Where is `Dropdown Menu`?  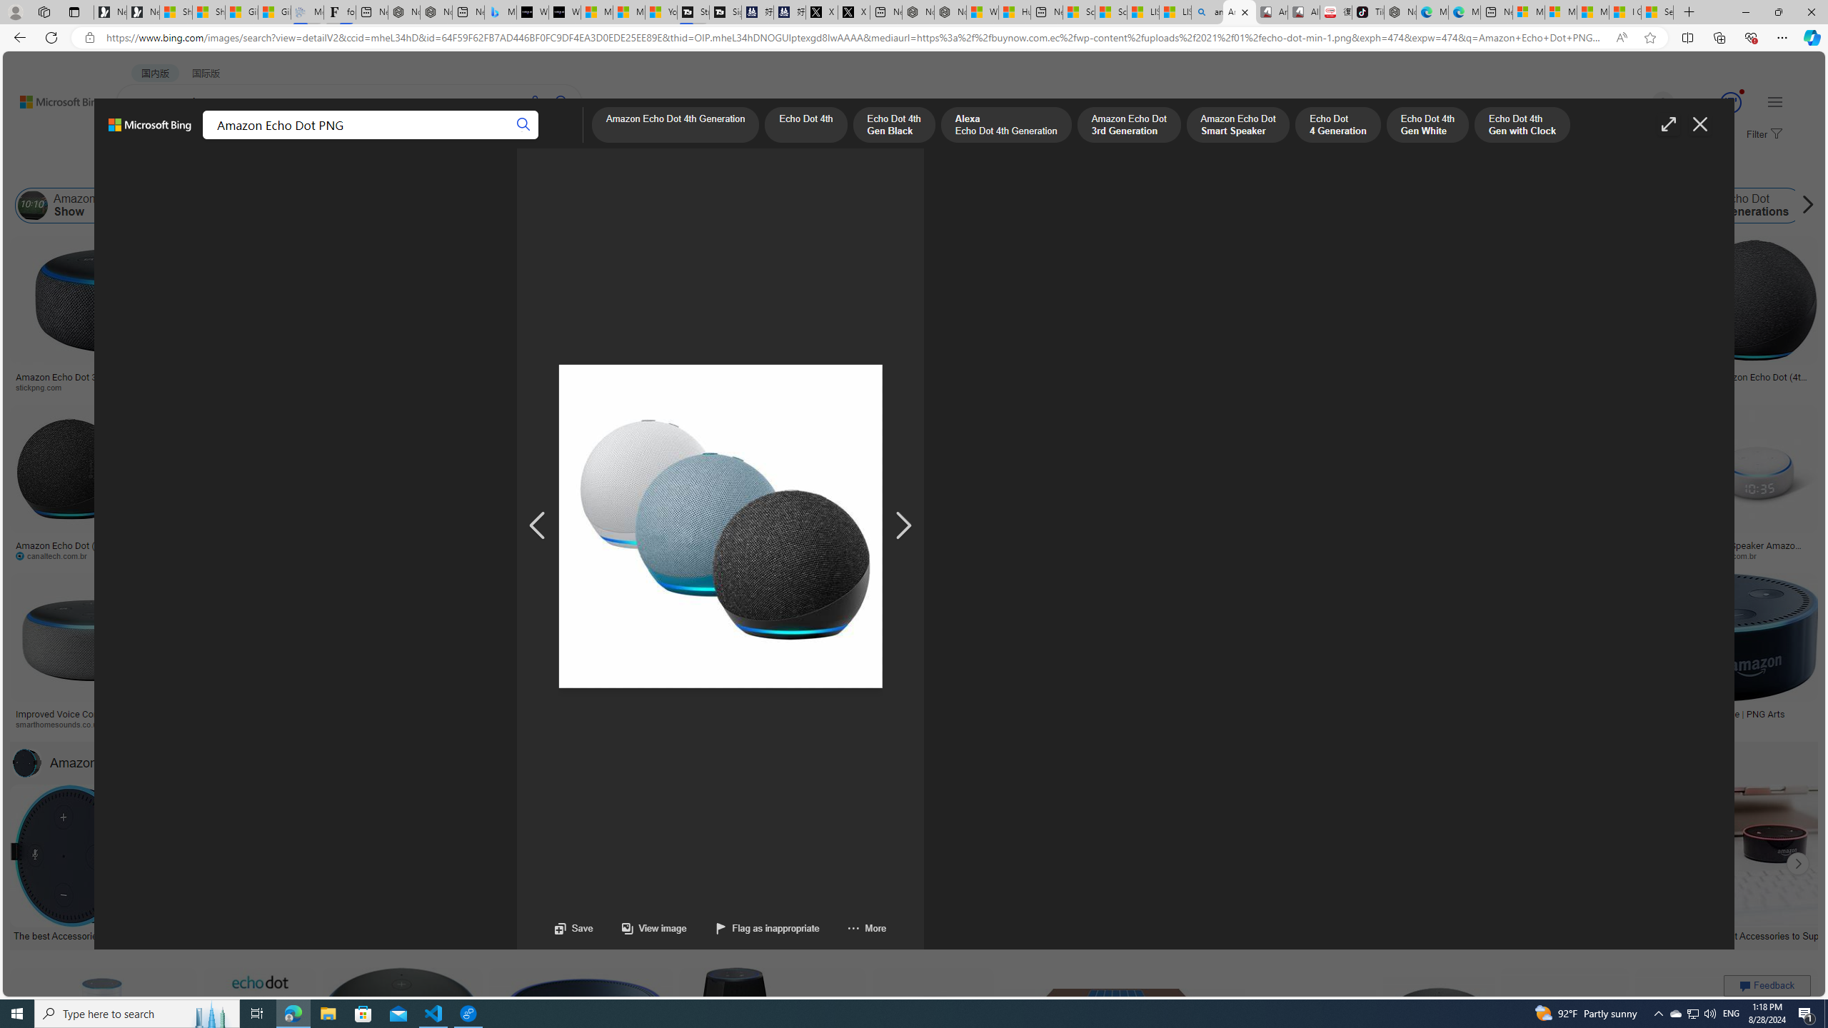 Dropdown Menu is located at coordinates (556, 140).